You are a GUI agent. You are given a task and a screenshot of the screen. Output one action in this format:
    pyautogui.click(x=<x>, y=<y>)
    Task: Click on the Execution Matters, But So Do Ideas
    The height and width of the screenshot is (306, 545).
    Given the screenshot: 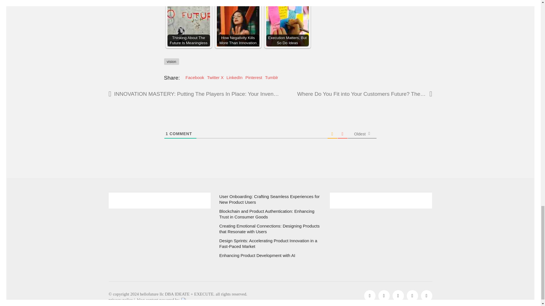 What is the action you would take?
    pyautogui.click(x=288, y=25)
    